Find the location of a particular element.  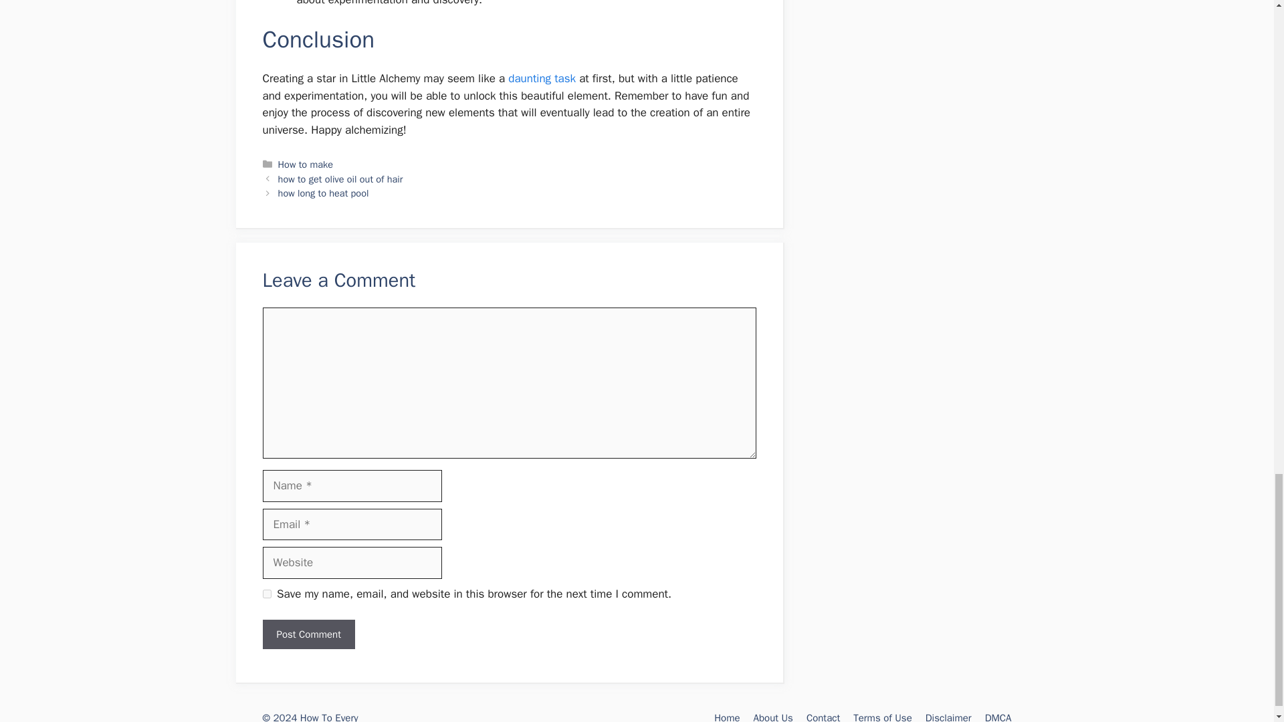

Disclaimer is located at coordinates (948, 717).